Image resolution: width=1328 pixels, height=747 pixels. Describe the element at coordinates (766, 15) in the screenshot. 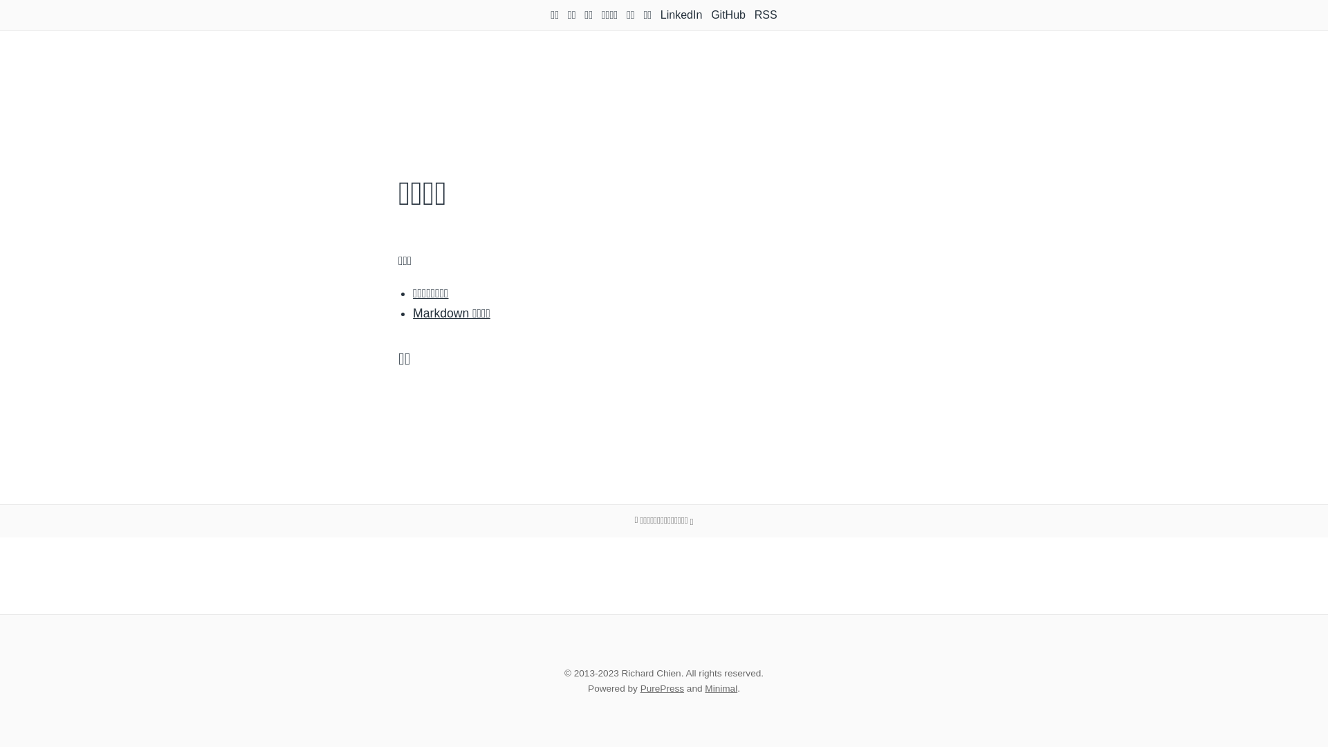

I see `RSS` at that location.